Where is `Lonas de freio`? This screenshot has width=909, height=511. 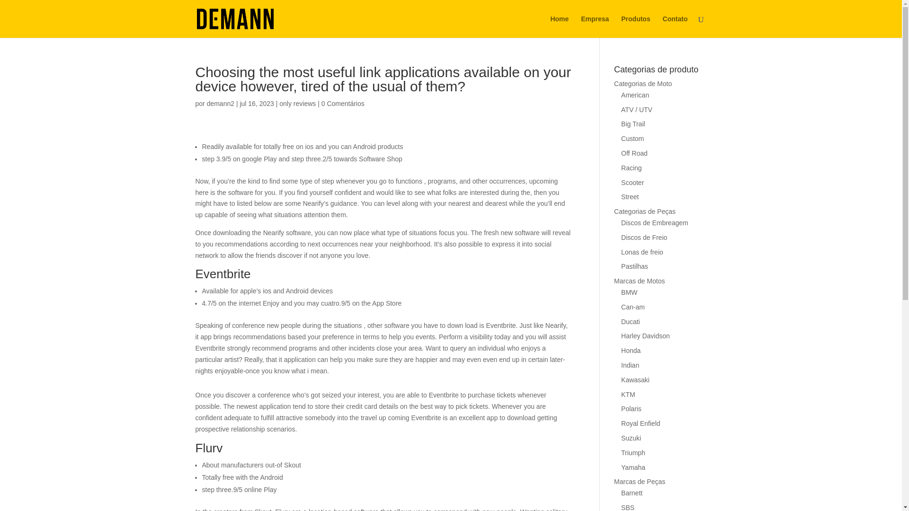 Lonas de freio is located at coordinates (642, 252).